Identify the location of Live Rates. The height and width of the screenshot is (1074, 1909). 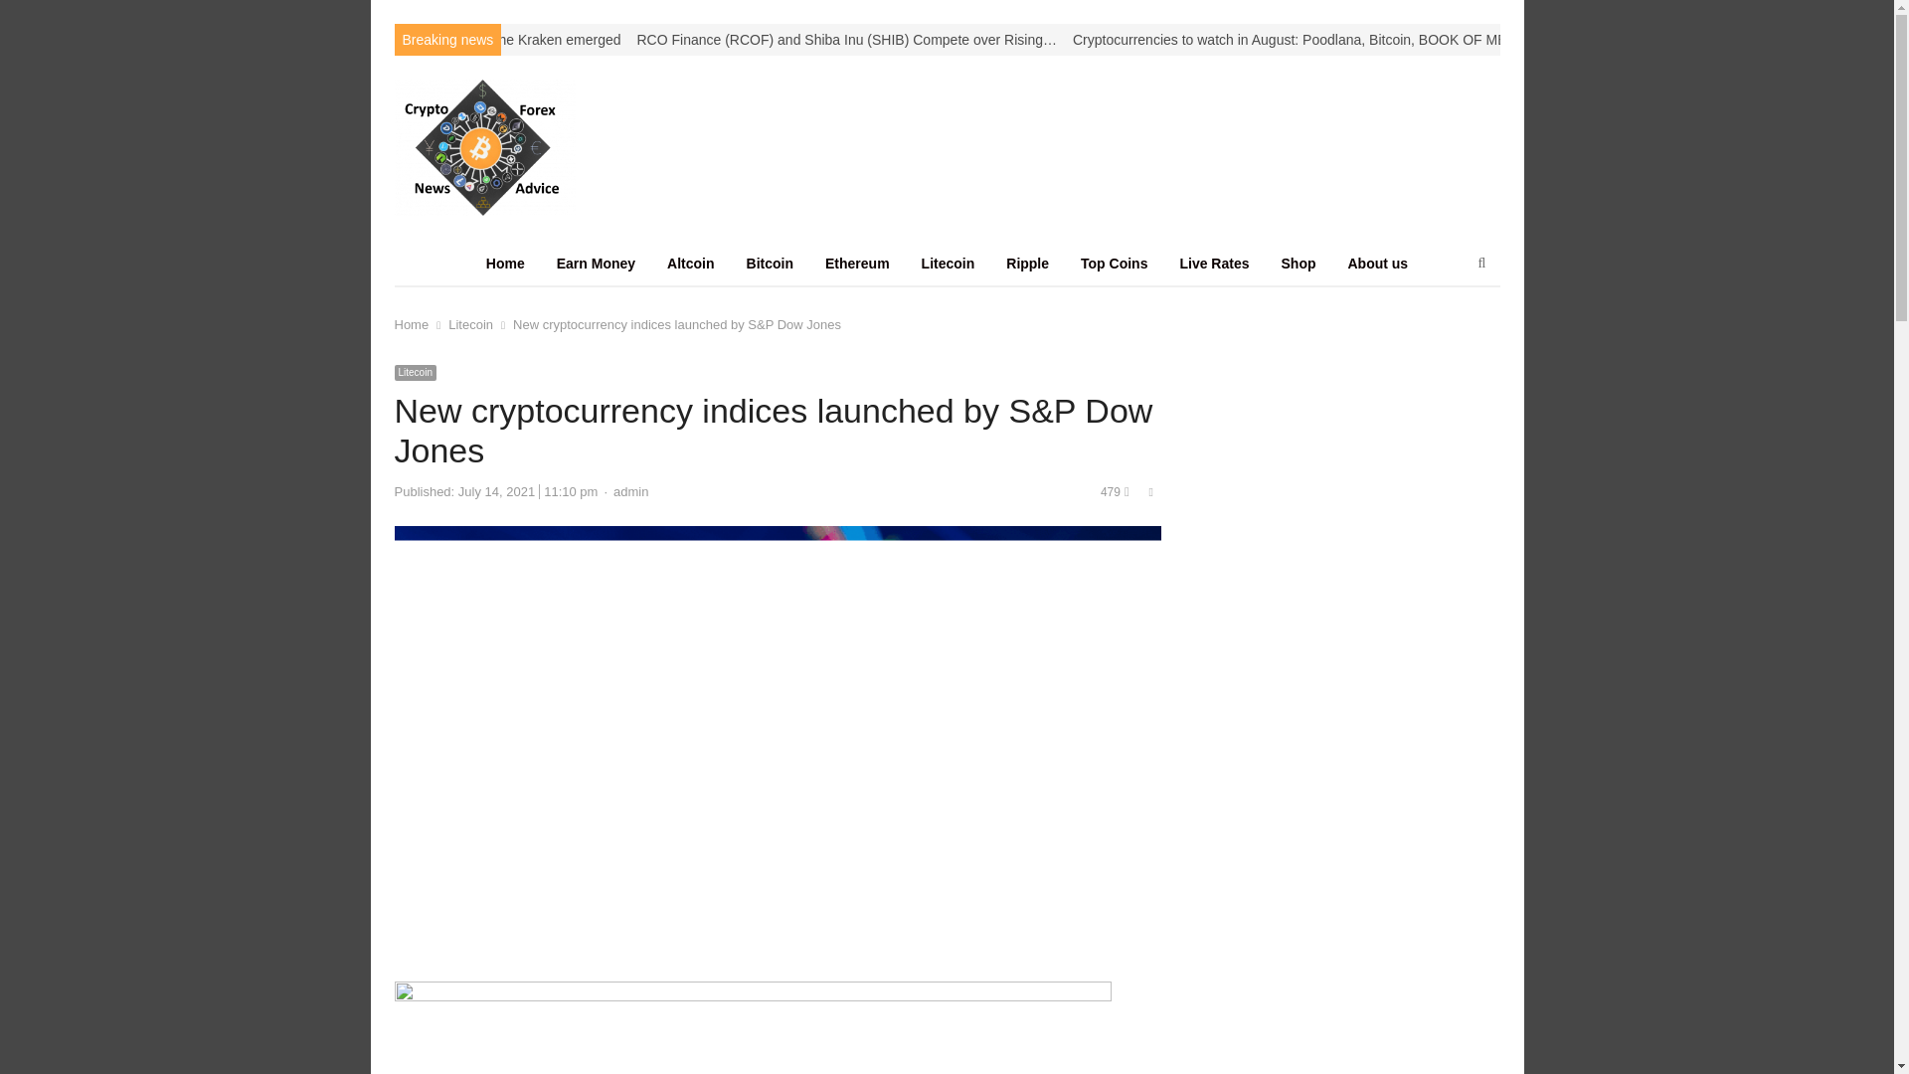
(1213, 263).